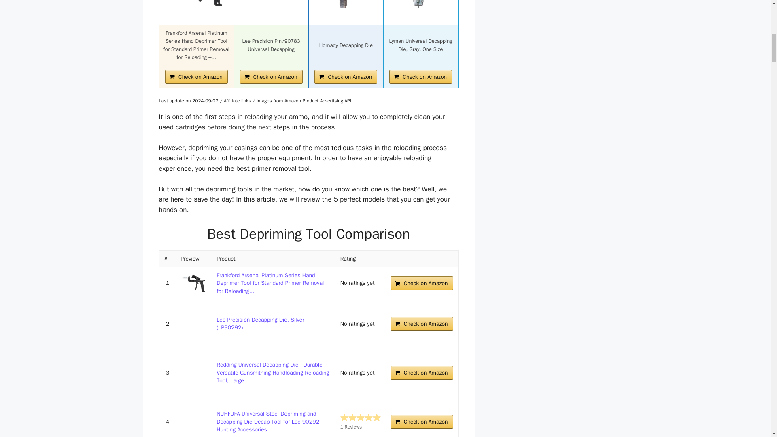  Describe the element at coordinates (196, 77) in the screenshot. I see `Check on Amazon` at that location.